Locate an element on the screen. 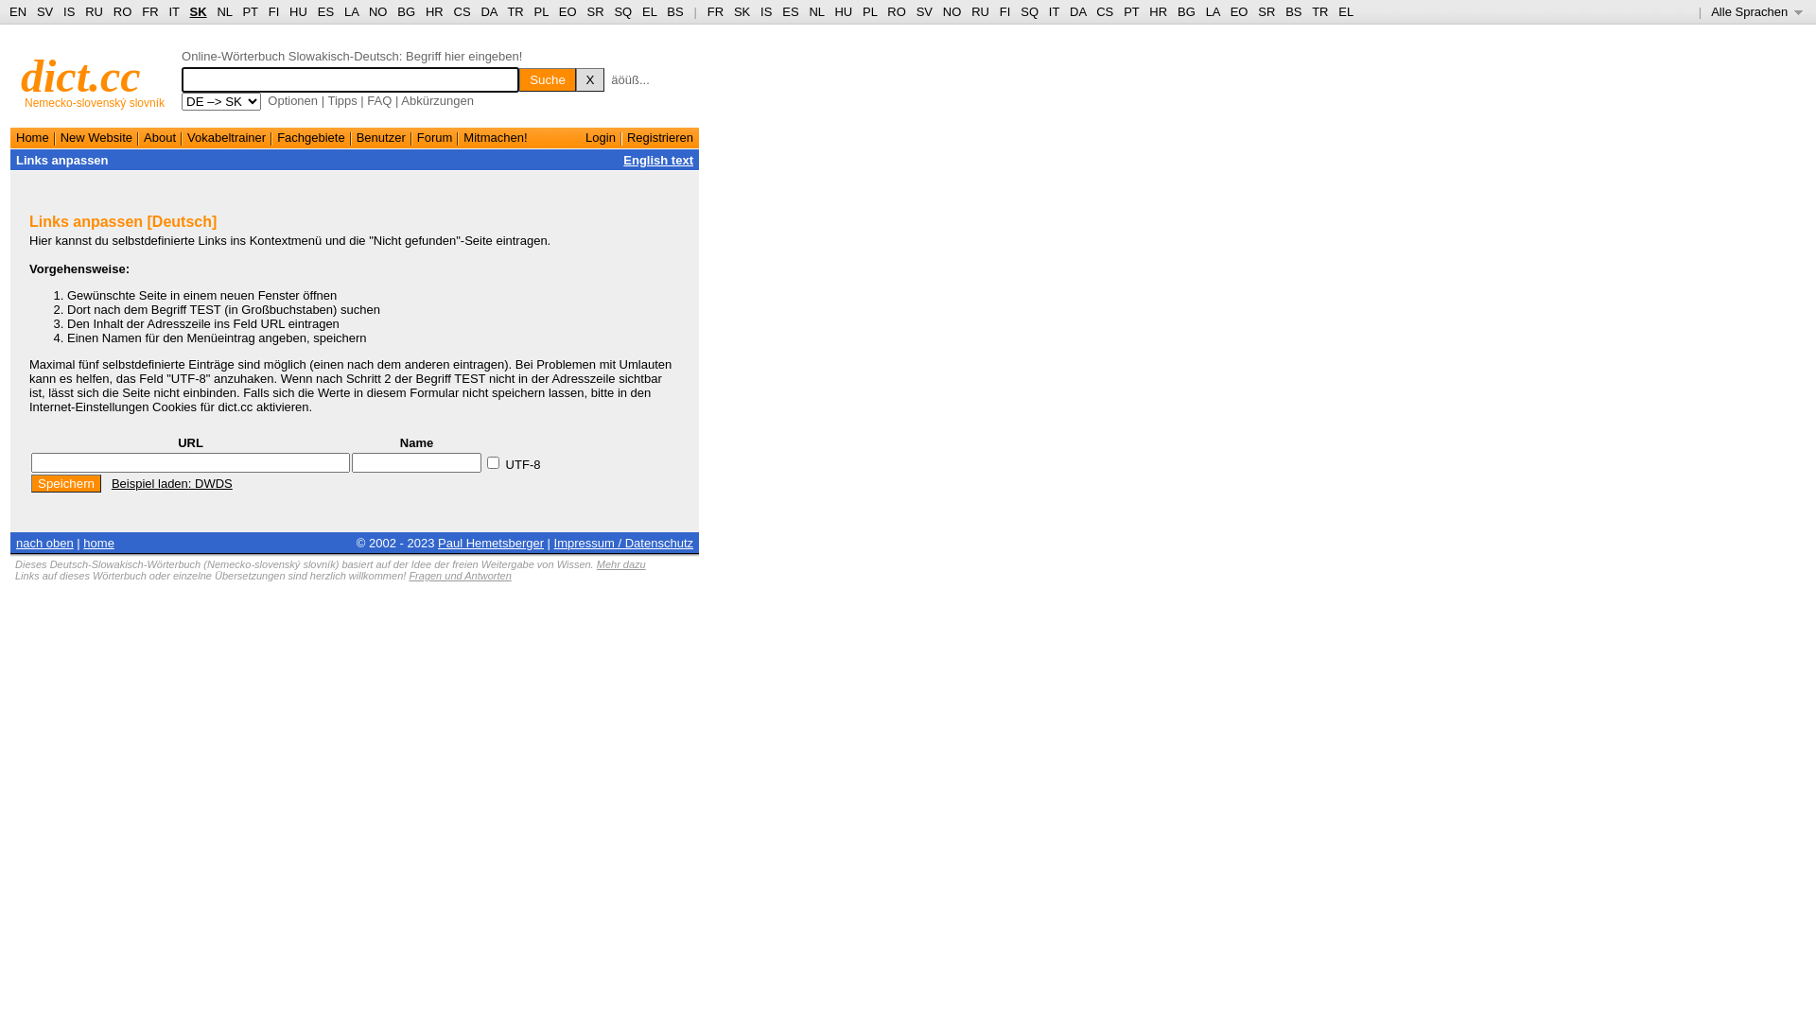 This screenshot has height=1021, width=1816. SQ is located at coordinates (1029, 11).